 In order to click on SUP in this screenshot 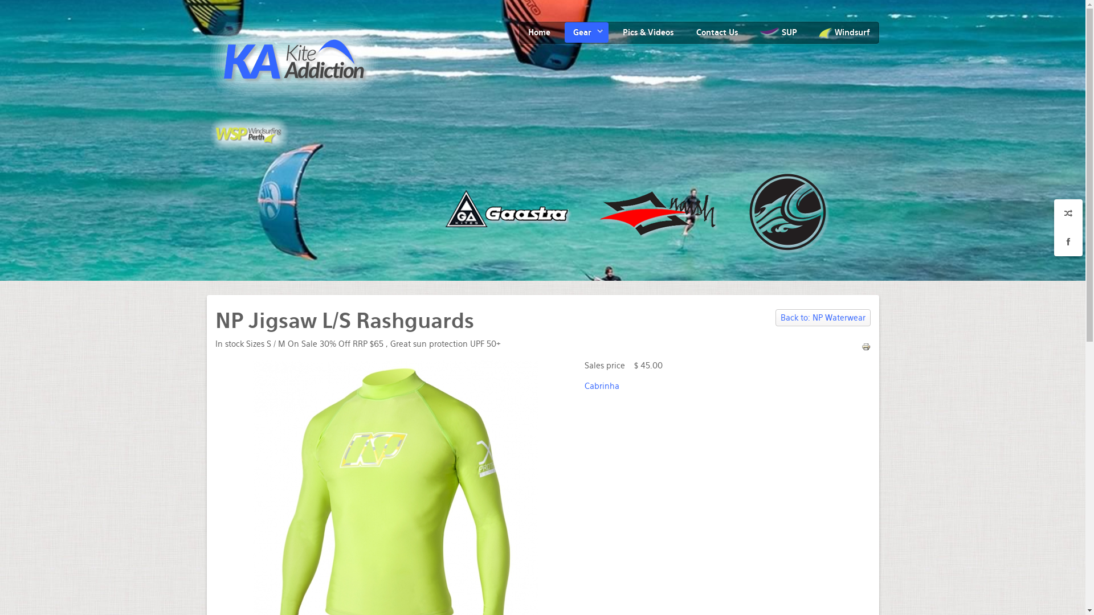, I will do `click(779, 32)`.